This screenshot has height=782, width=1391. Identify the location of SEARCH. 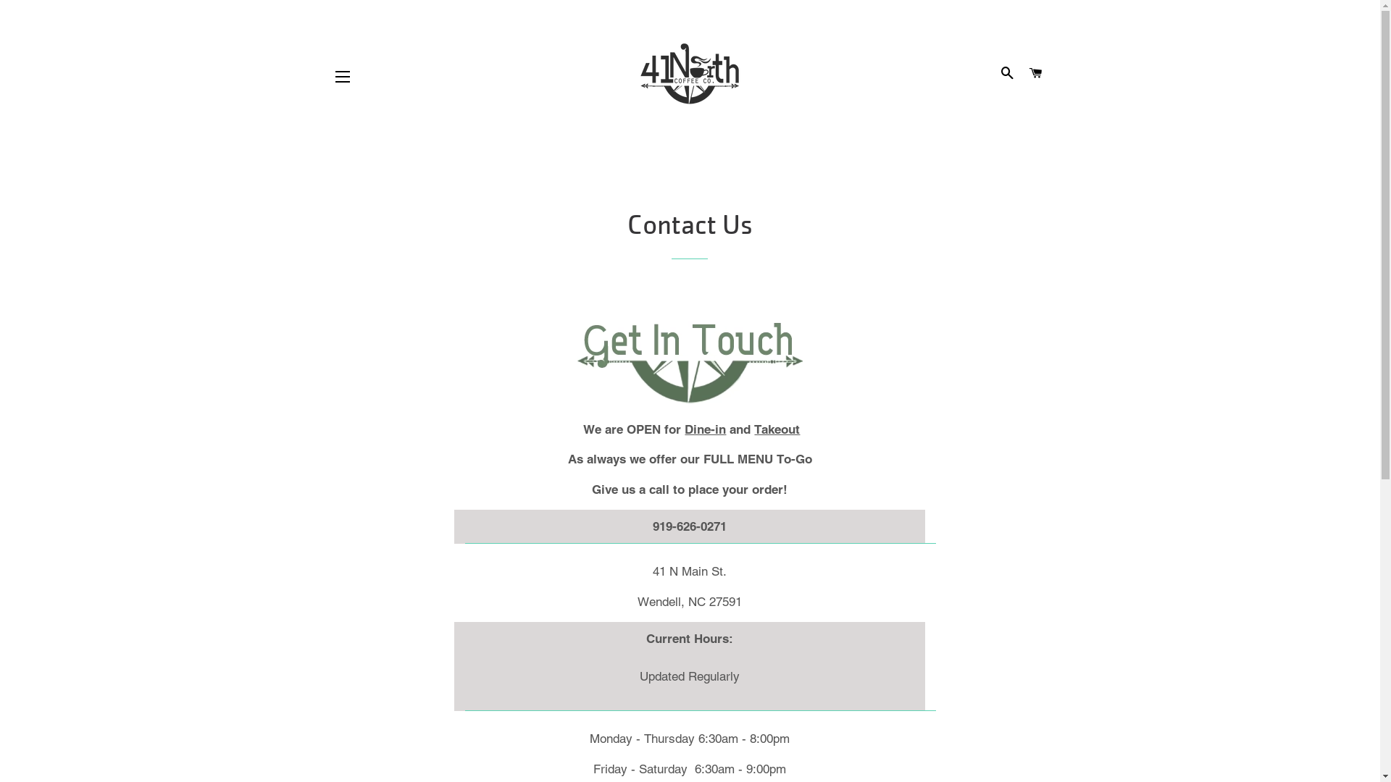
(1008, 74).